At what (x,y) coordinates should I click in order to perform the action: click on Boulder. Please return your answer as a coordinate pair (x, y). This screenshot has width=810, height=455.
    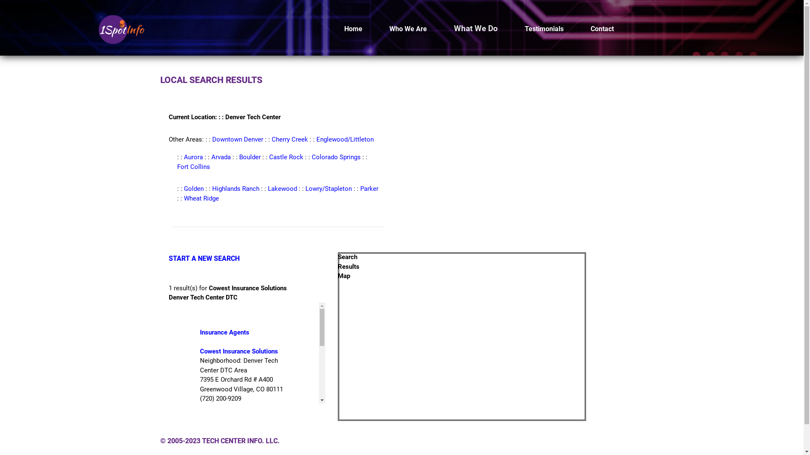
    Looking at the image, I should click on (250, 157).